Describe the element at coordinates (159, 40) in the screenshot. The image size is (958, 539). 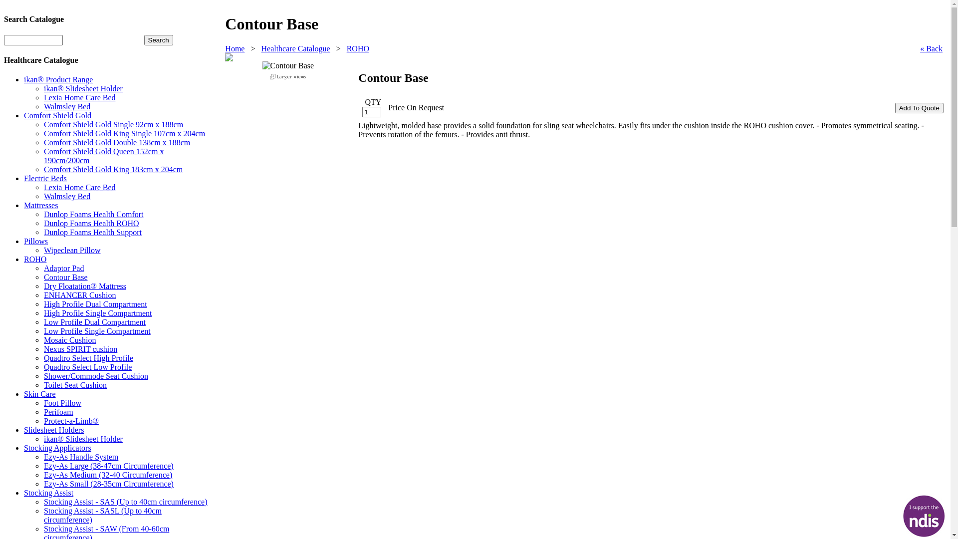
I see `Search` at that location.